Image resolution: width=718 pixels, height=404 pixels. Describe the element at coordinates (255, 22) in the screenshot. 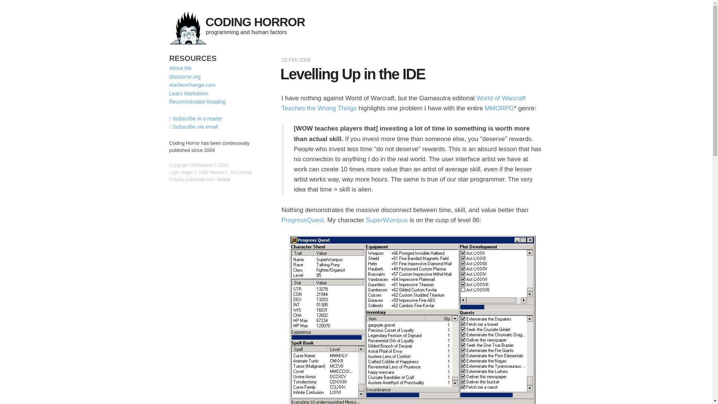

I see `CODING HORROR` at that location.